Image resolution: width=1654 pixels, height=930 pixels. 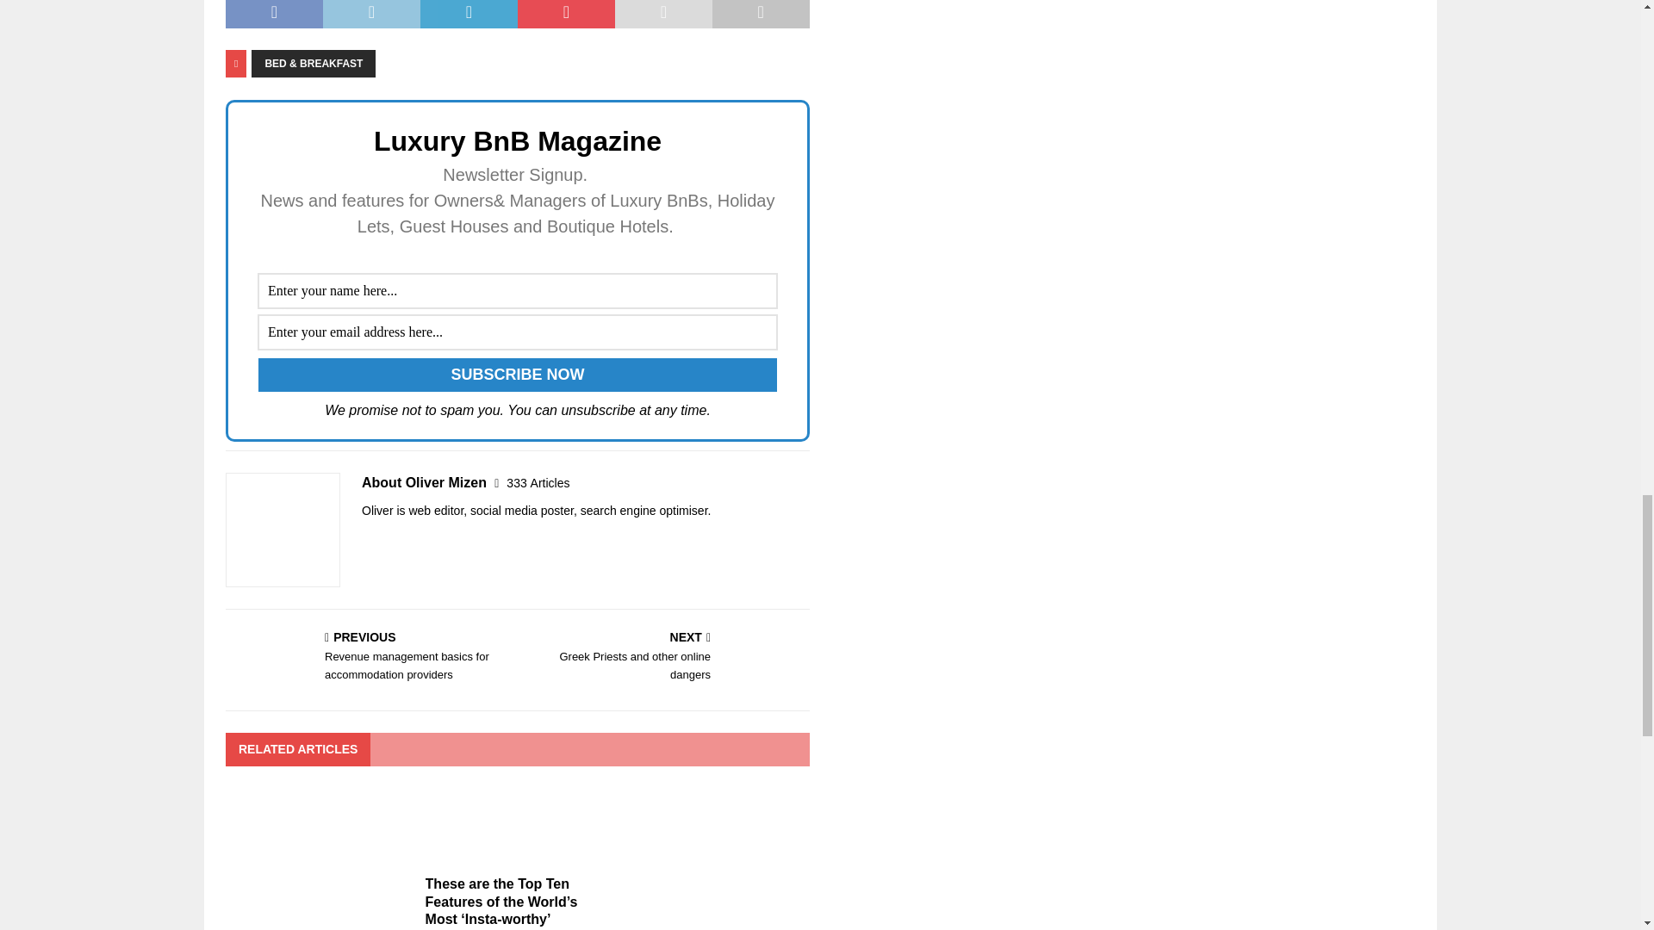 I want to click on Subscribe Now, so click(x=517, y=374).